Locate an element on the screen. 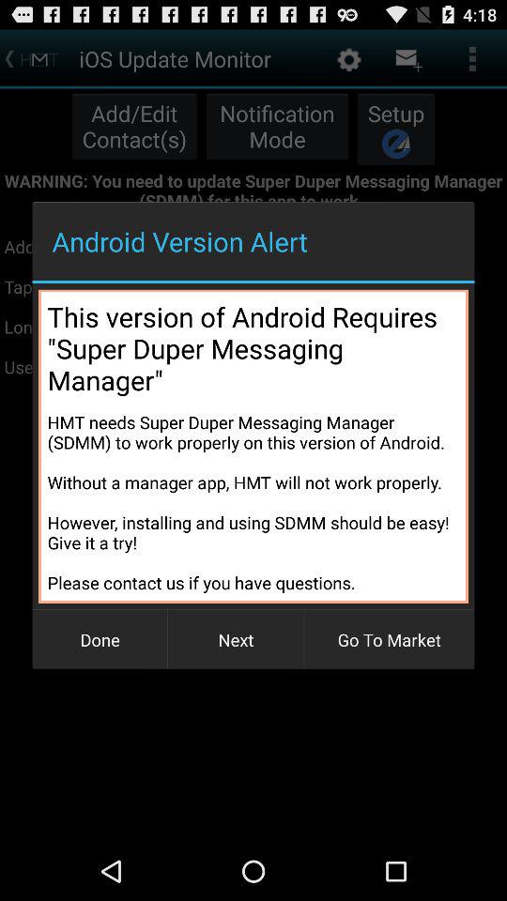 Image resolution: width=507 pixels, height=901 pixels. turn on item below the hmt needs super is located at coordinates (100, 640).